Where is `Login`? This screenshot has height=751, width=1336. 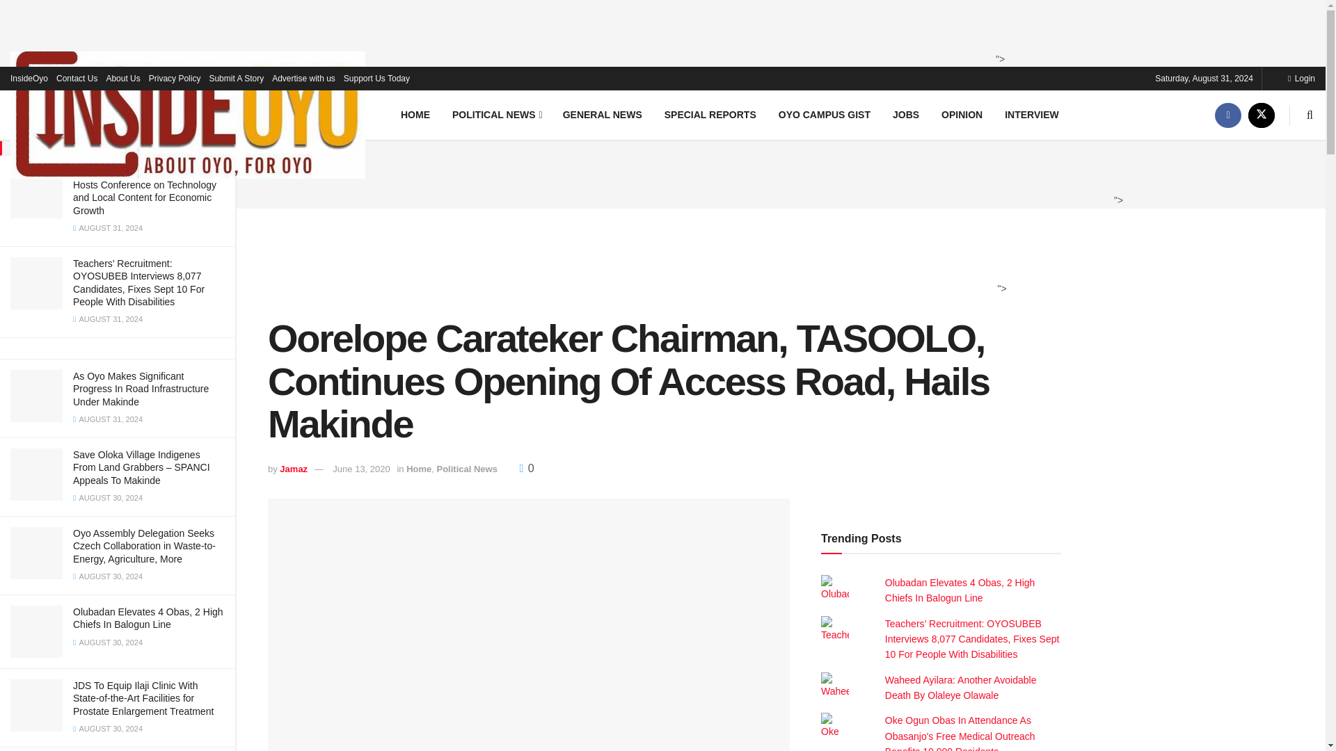
Login is located at coordinates (1301, 78).